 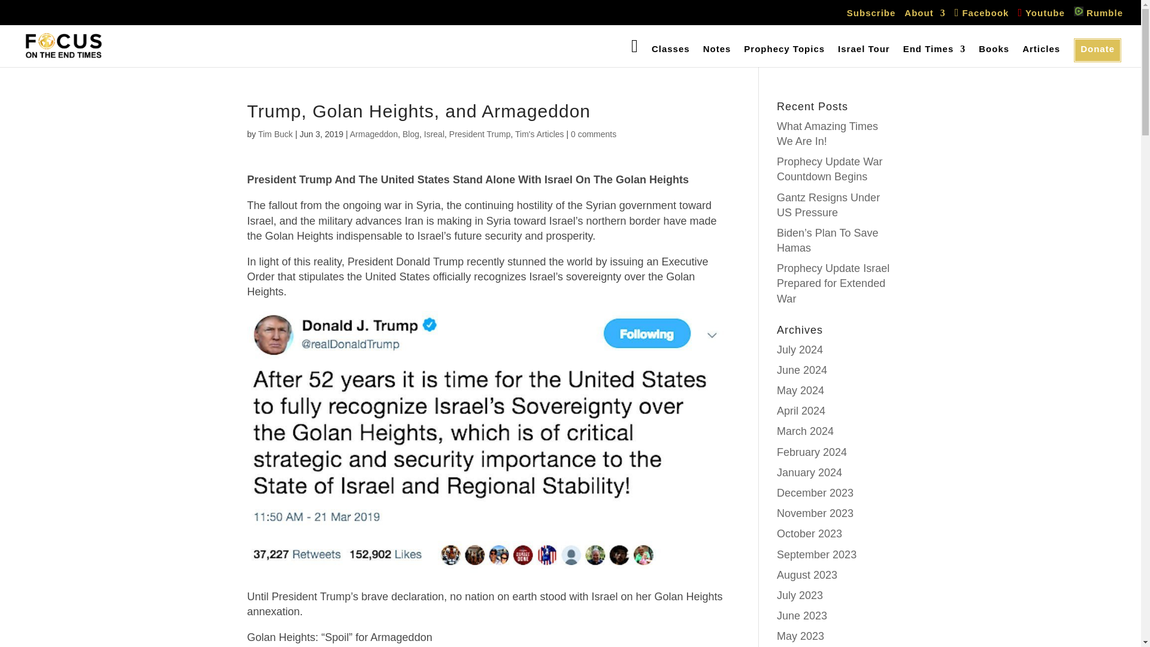 What do you see at coordinates (864, 55) in the screenshot?
I see `Israel Tour` at bounding box center [864, 55].